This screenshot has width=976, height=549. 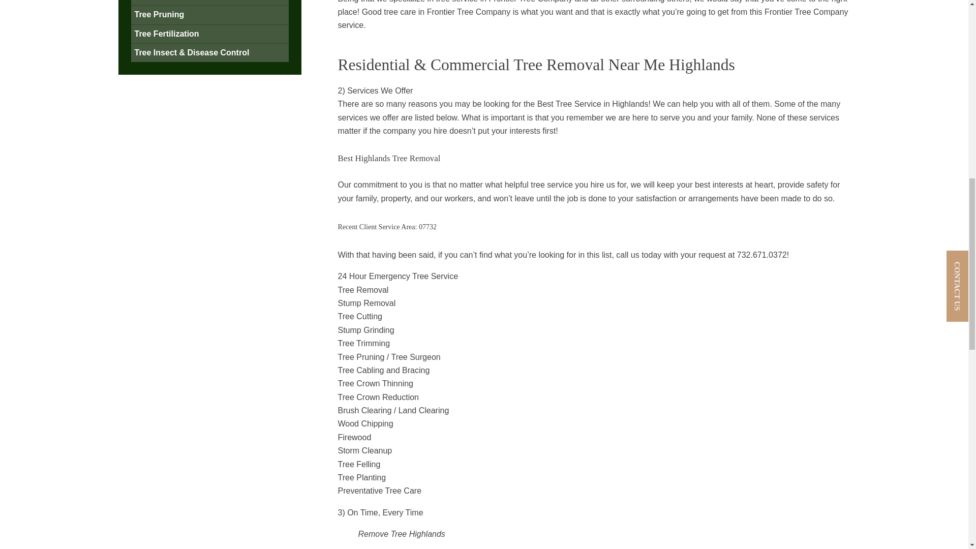 I want to click on Tree Fertilization, so click(x=167, y=34).